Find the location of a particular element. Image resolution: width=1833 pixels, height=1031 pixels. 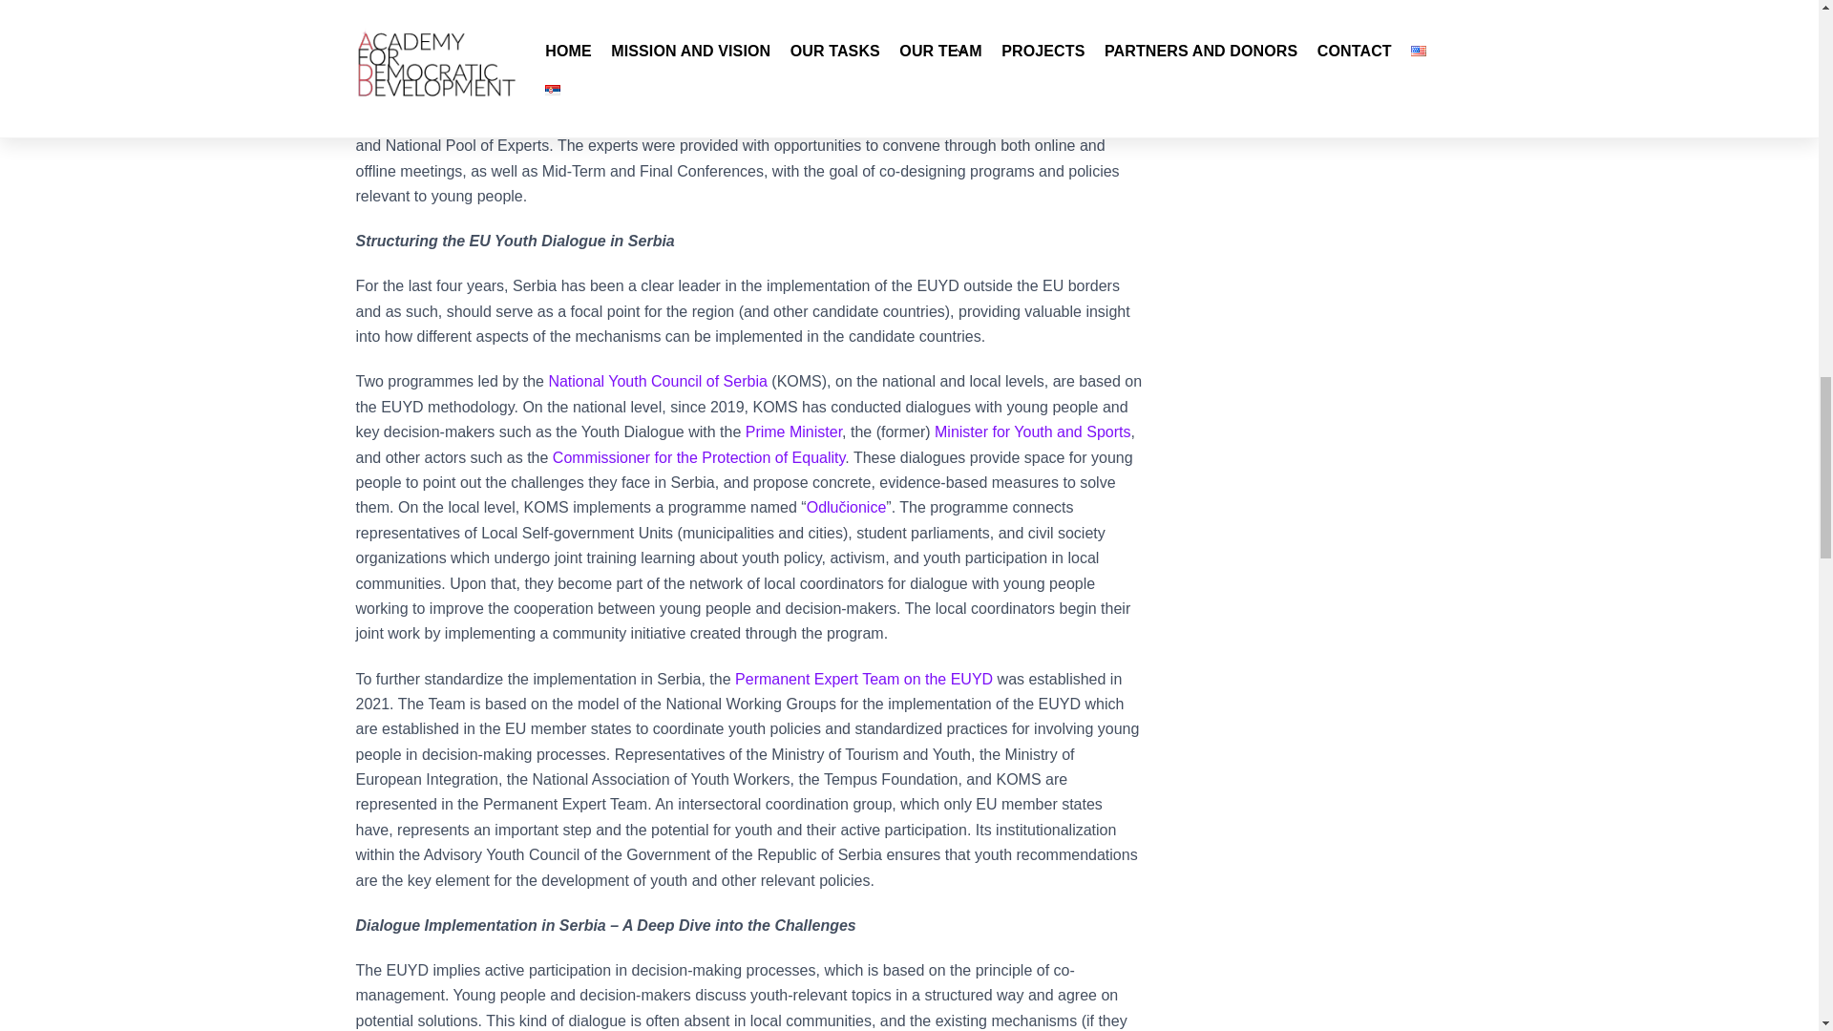

Commissioner for the Protection of Equality is located at coordinates (699, 457).